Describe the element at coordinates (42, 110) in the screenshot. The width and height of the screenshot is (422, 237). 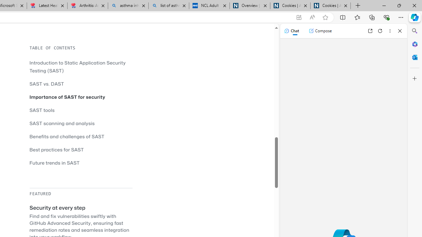
I see `SAST tools` at that location.